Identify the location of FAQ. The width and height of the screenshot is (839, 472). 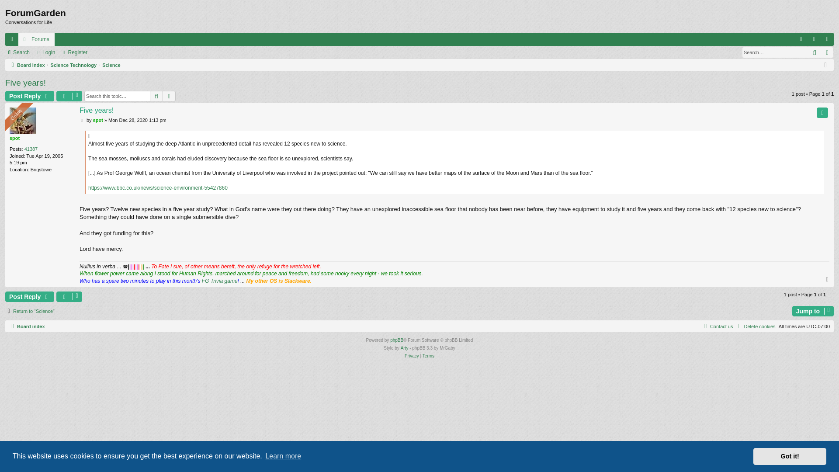
(801, 39).